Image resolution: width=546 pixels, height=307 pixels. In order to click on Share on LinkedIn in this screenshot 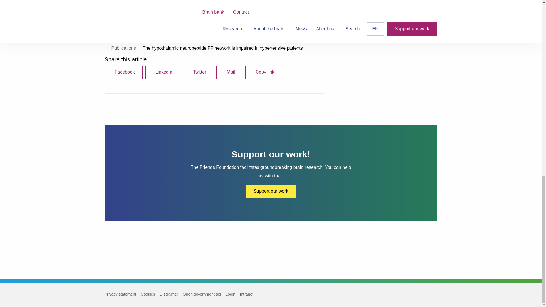, I will do `click(163, 72)`.